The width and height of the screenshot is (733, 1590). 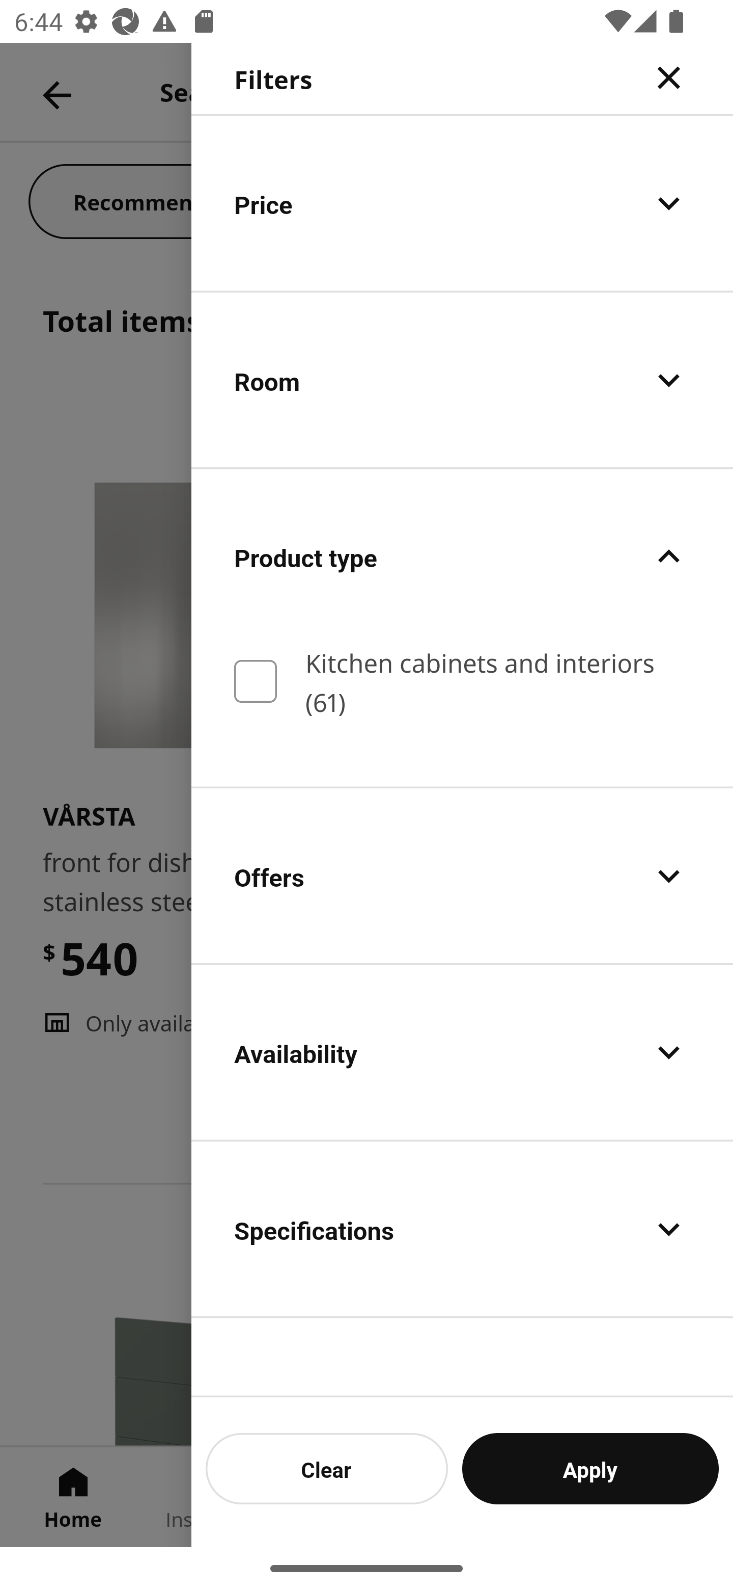 I want to click on Specifications, so click(x=462, y=1229).